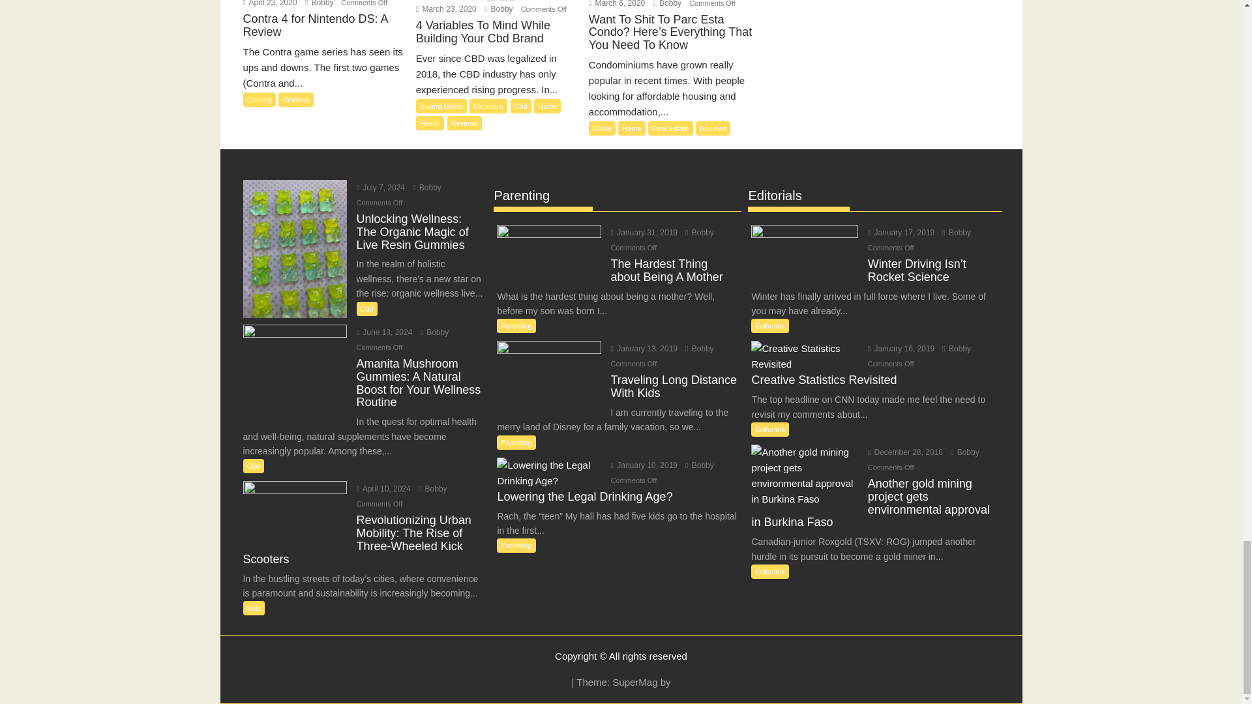 This screenshot has width=1252, height=704. What do you see at coordinates (270, 3) in the screenshot?
I see `April 23, 2020` at bounding box center [270, 3].